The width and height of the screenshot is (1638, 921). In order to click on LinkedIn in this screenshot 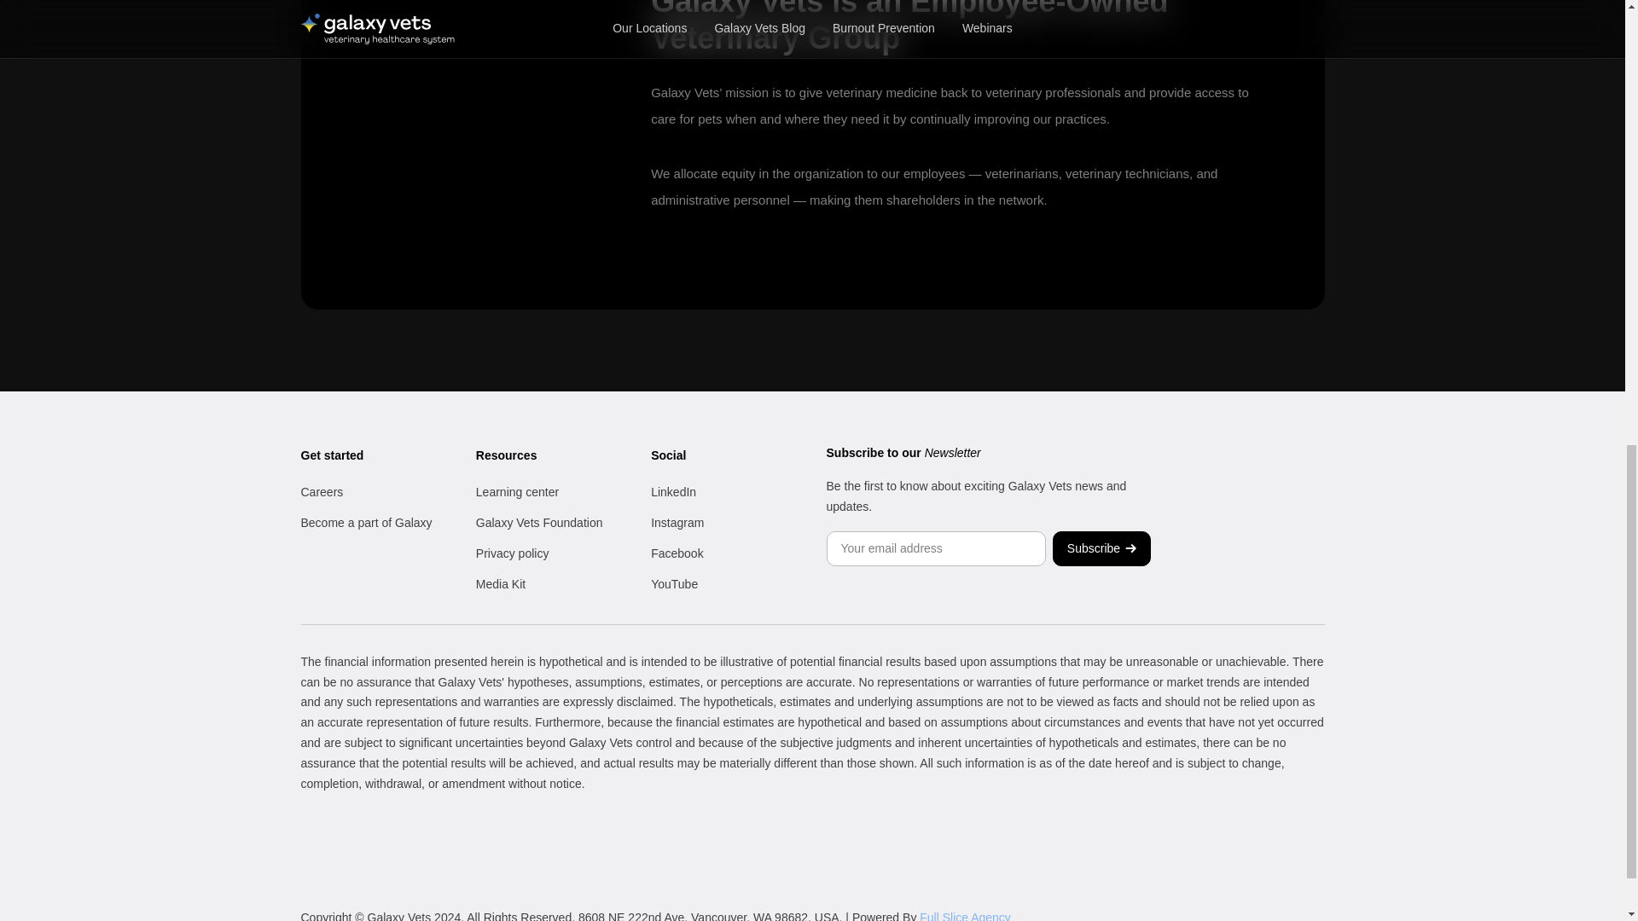, I will do `click(673, 492)`.